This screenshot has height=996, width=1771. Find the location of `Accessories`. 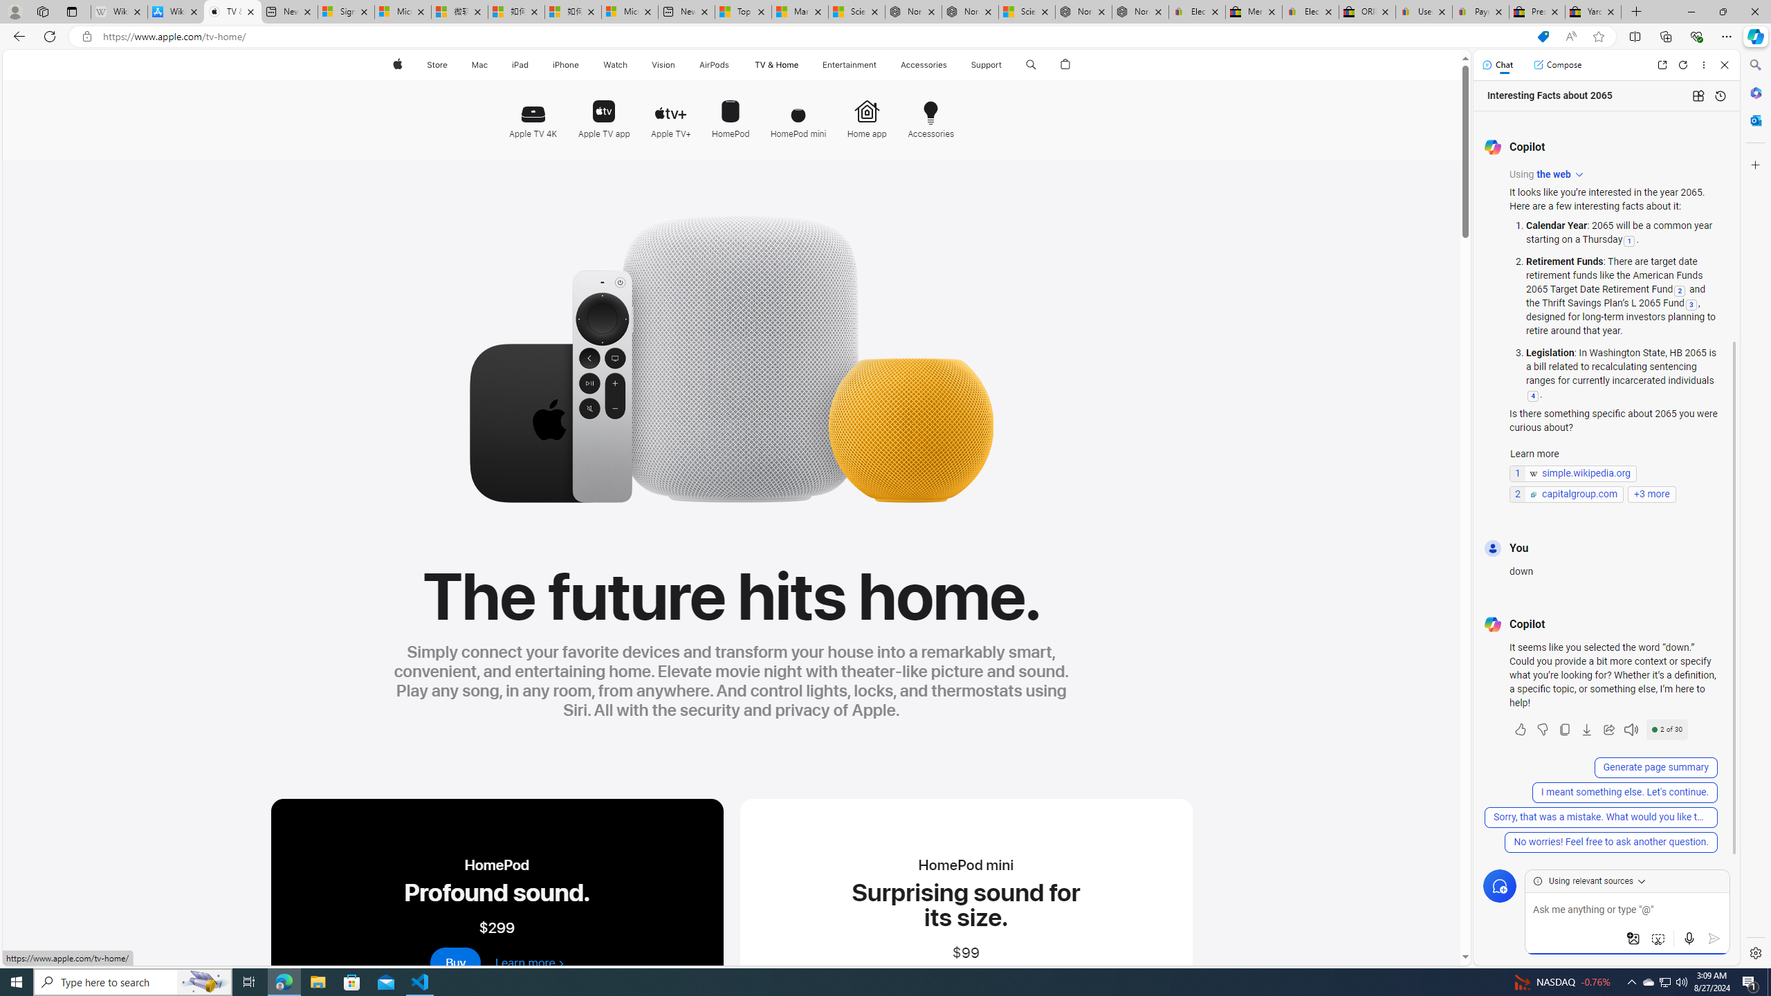

Accessories is located at coordinates (930, 113).